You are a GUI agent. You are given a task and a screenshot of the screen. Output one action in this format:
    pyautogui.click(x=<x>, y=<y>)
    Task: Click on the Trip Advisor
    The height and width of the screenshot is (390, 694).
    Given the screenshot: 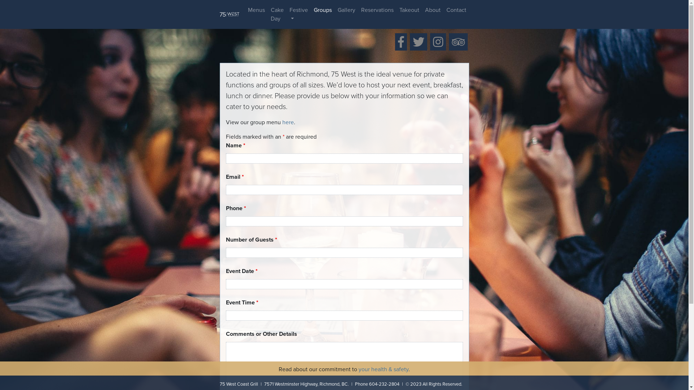 What is the action you would take?
    pyautogui.click(x=458, y=42)
    